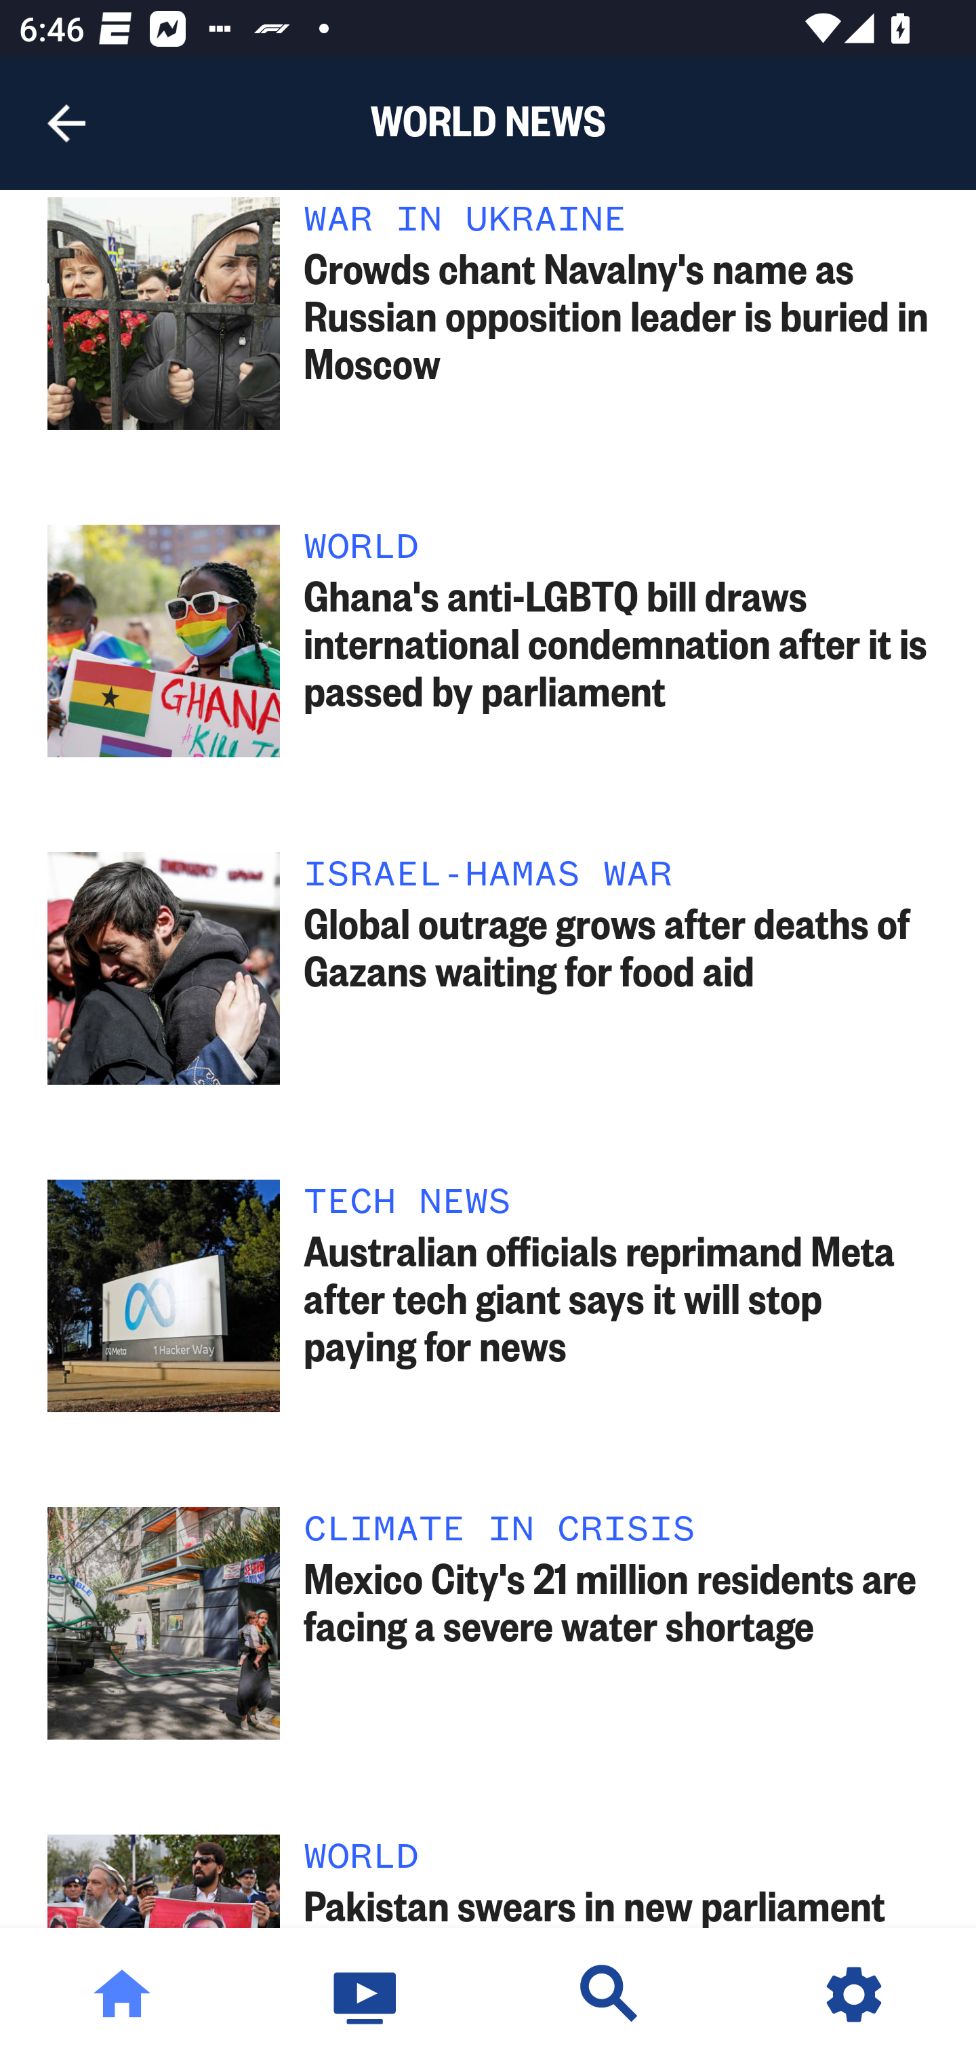 The width and height of the screenshot is (976, 2061). What do you see at coordinates (66, 123) in the screenshot?
I see `Navigate up` at bounding box center [66, 123].